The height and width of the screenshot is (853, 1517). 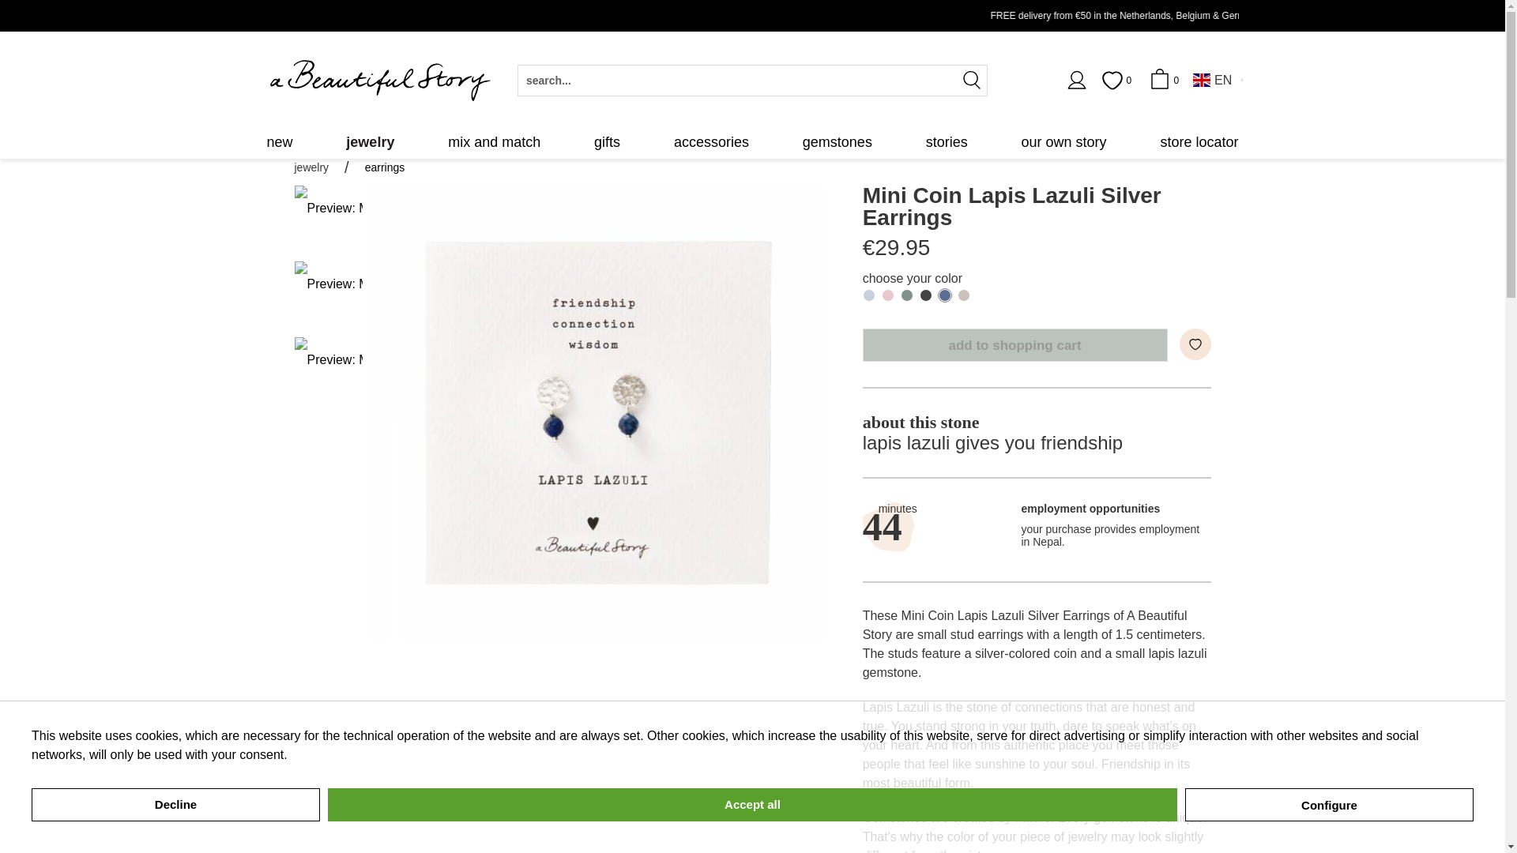 I want to click on gifts, so click(x=607, y=142).